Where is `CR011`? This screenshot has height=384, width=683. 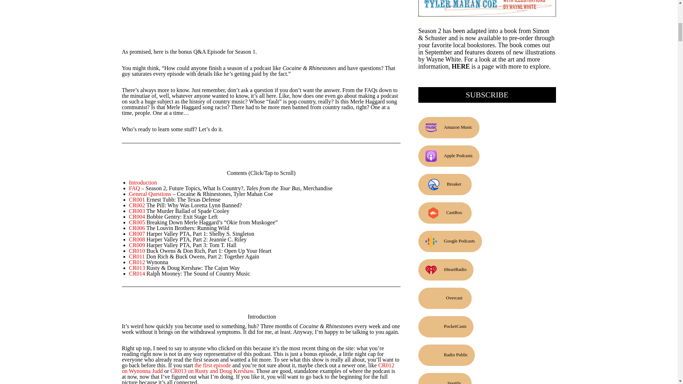 CR011 is located at coordinates (137, 256).